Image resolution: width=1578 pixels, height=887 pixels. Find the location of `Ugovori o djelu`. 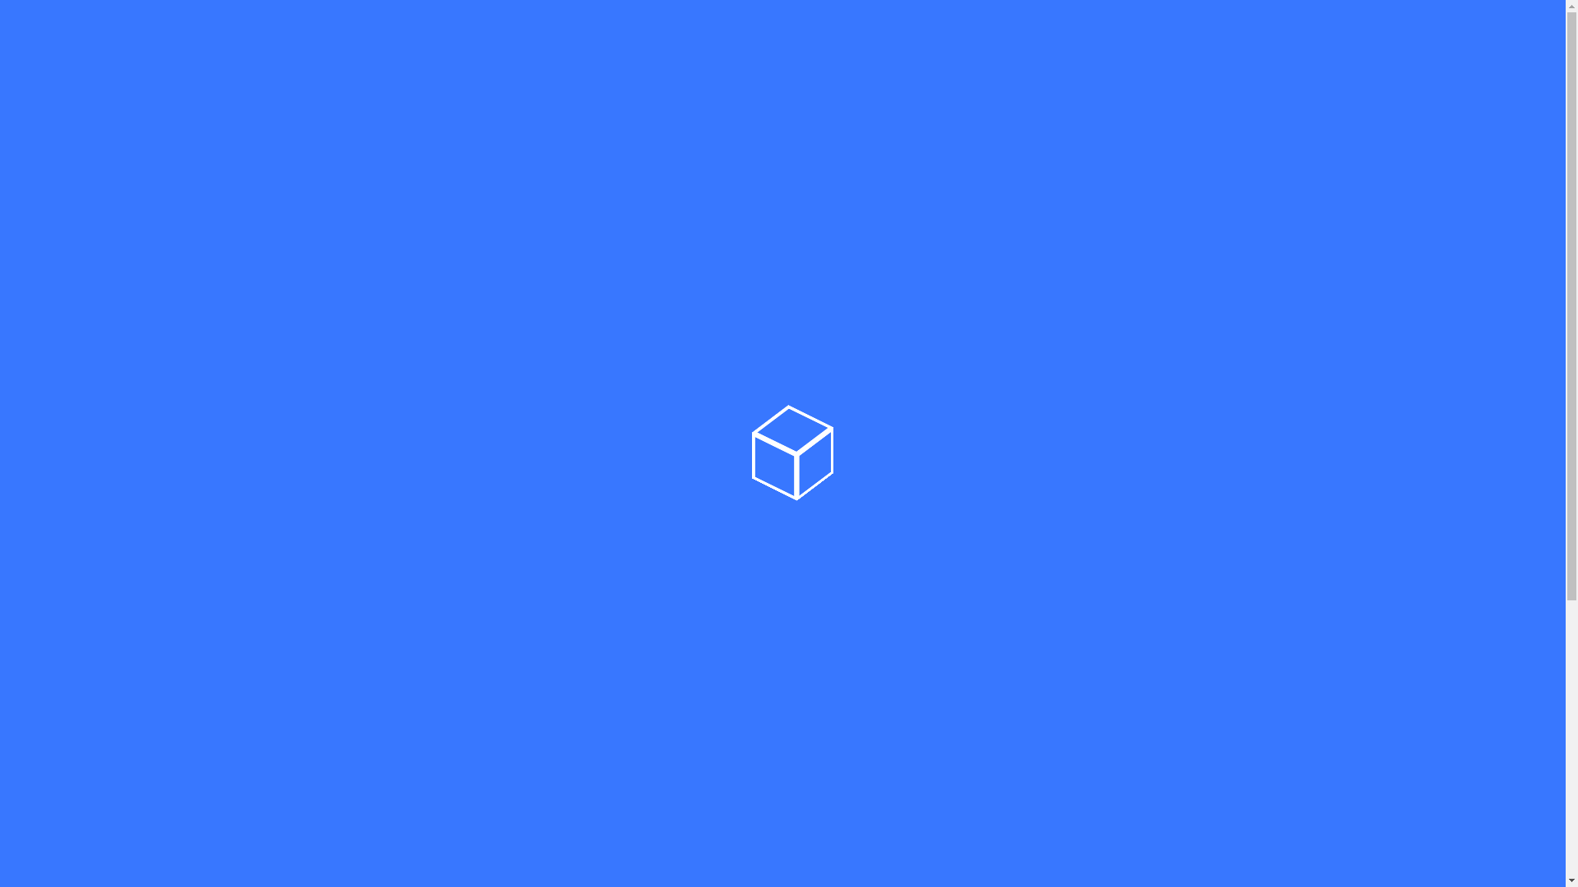

Ugovori o djelu is located at coordinates (416, 517).